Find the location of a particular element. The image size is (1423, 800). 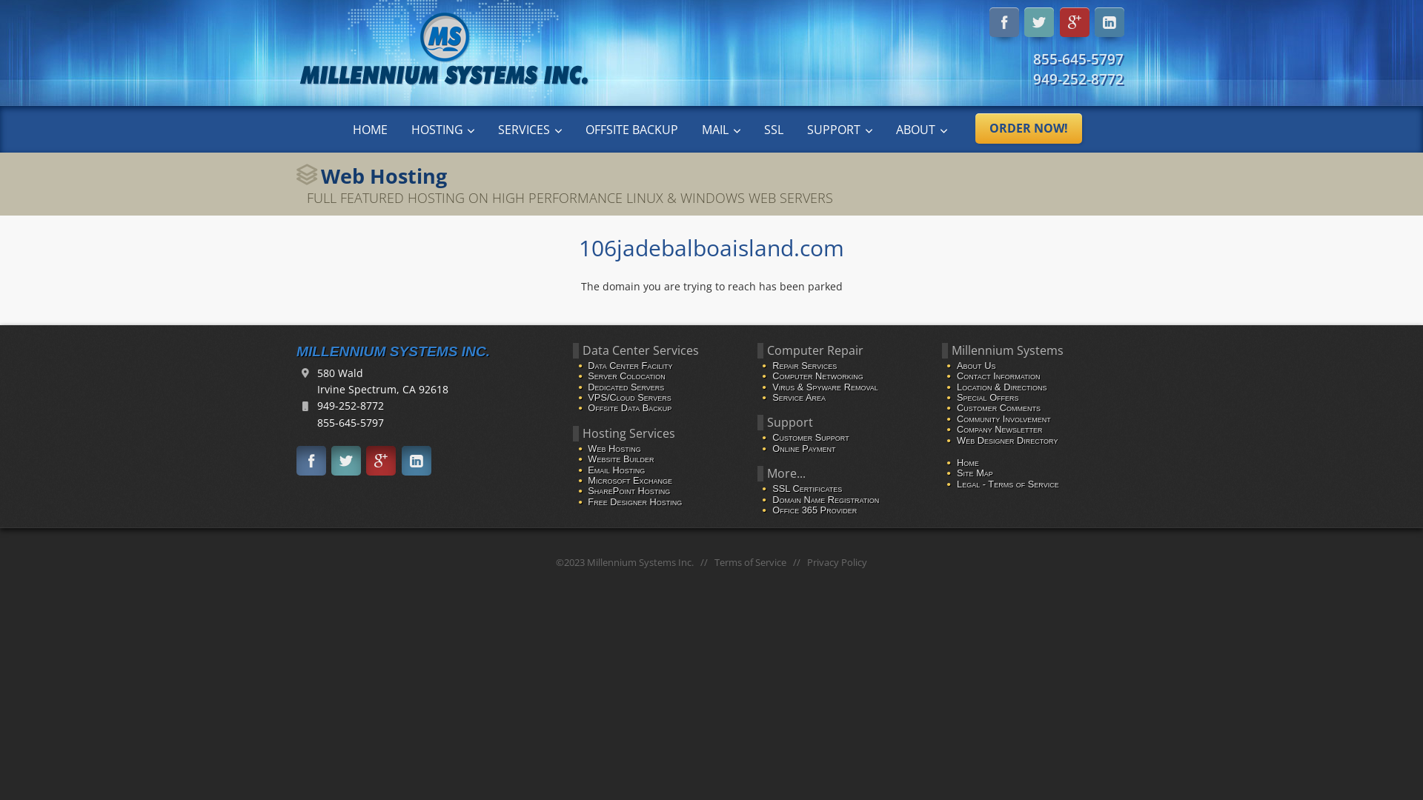

About Us is located at coordinates (976, 366).